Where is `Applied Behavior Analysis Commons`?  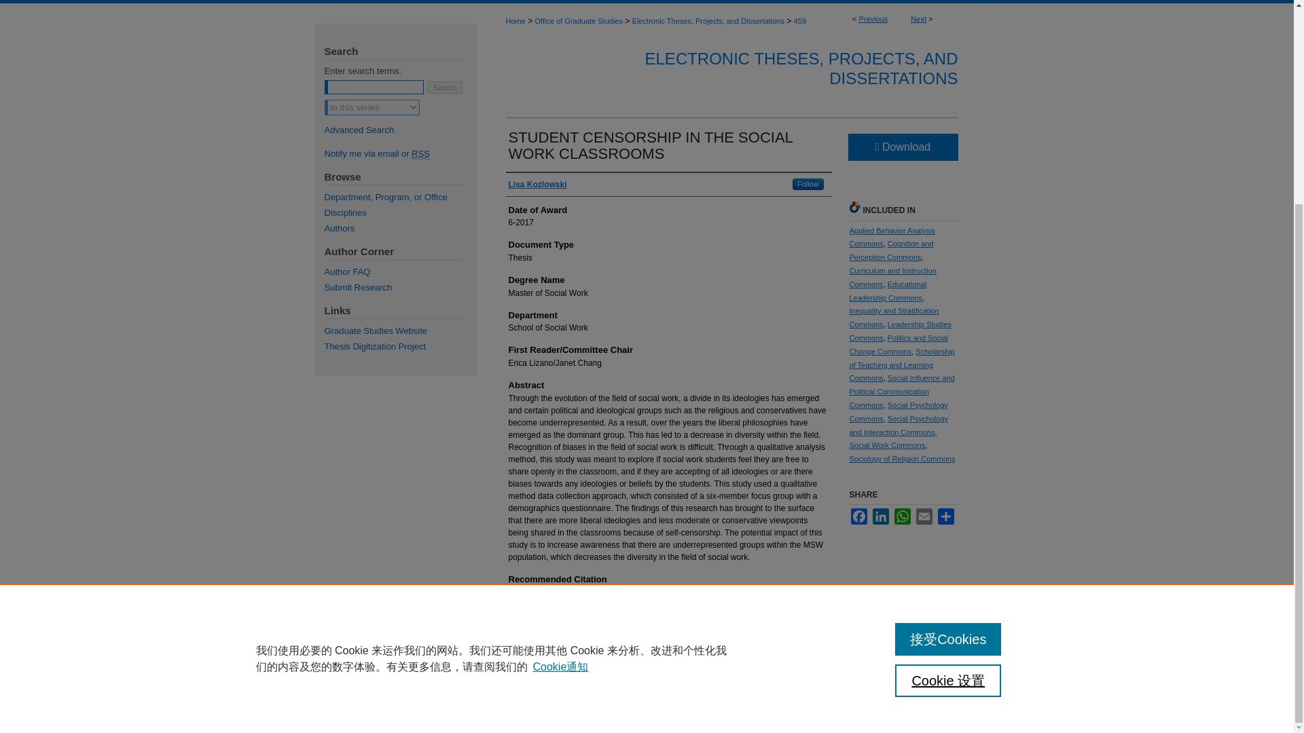 Applied Behavior Analysis Commons is located at coordinates (891, 238).